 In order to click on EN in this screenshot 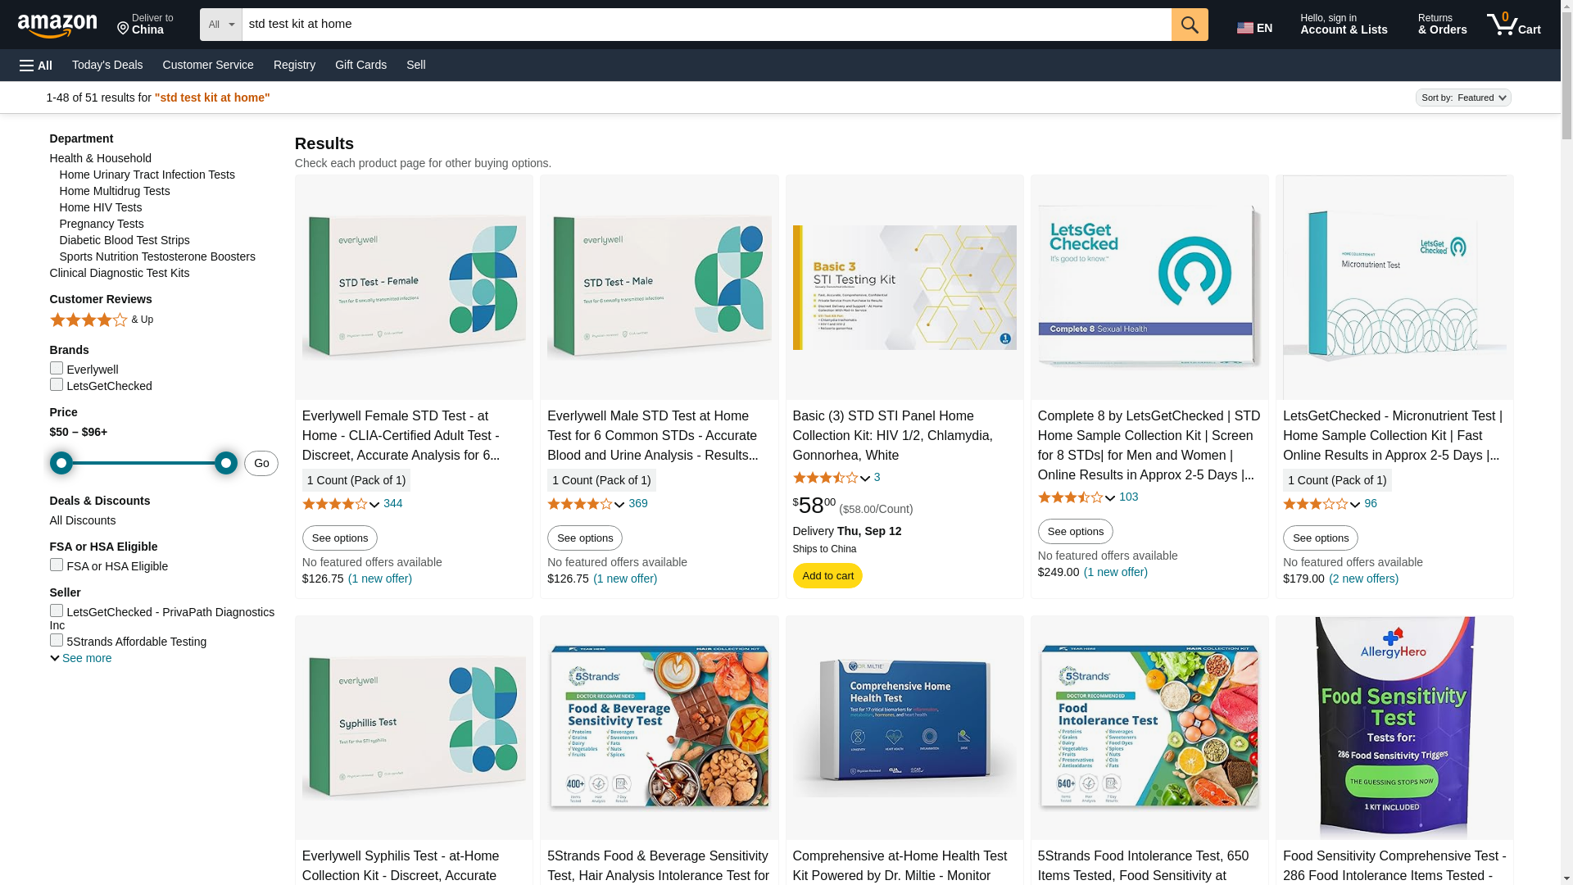, I will do `click(1257, 25)`.